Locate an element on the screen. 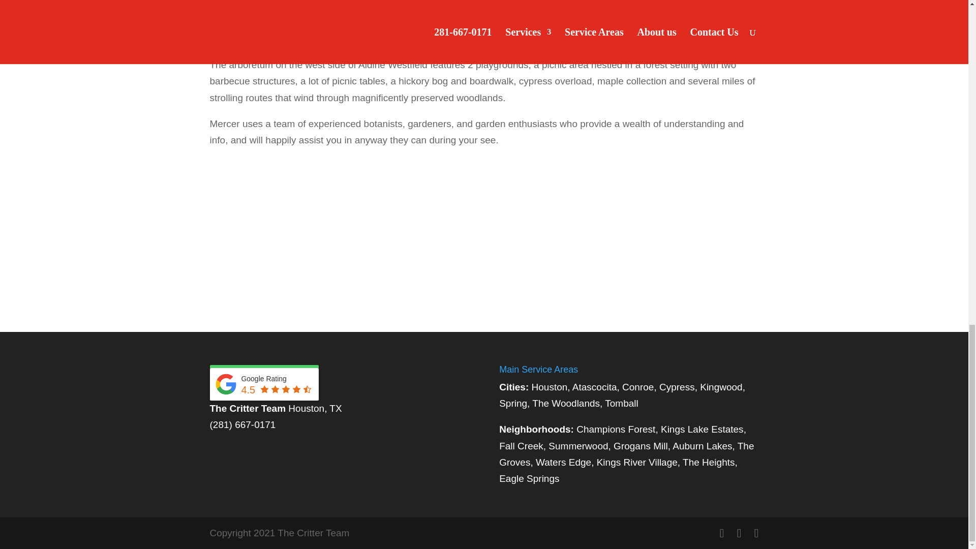 The width and height of the screenshot is (976, 549). Cypress is located at coordinates (677, 387).